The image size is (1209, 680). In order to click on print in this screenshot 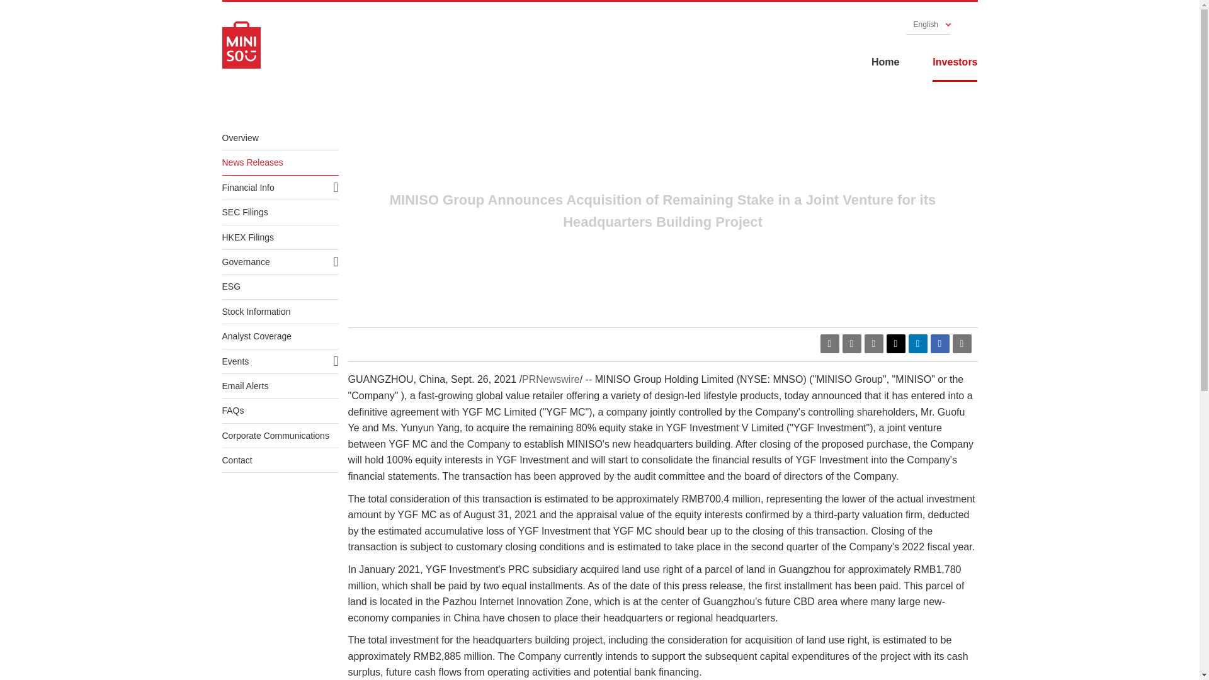, I will do `click(961, 344)`.